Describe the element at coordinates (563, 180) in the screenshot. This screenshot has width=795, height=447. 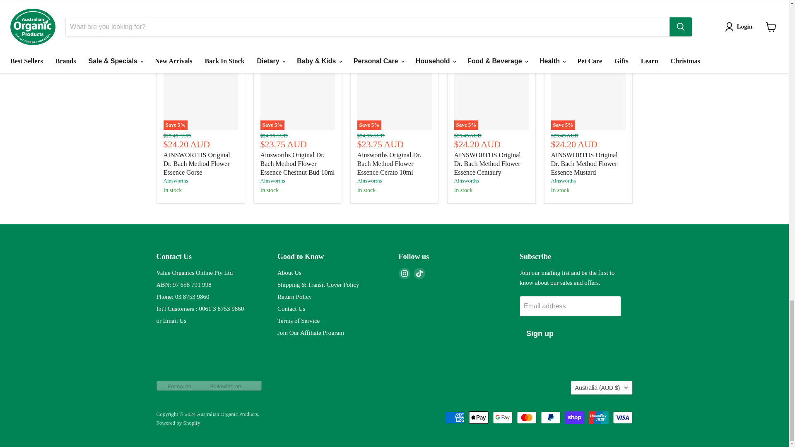
I see `Ainsworths` at that location.